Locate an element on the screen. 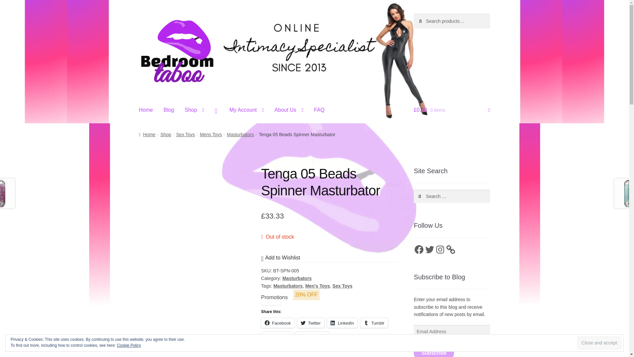 This screenshot has width=634, height=357. View your shopping basket is located at coordinates (452, 110).